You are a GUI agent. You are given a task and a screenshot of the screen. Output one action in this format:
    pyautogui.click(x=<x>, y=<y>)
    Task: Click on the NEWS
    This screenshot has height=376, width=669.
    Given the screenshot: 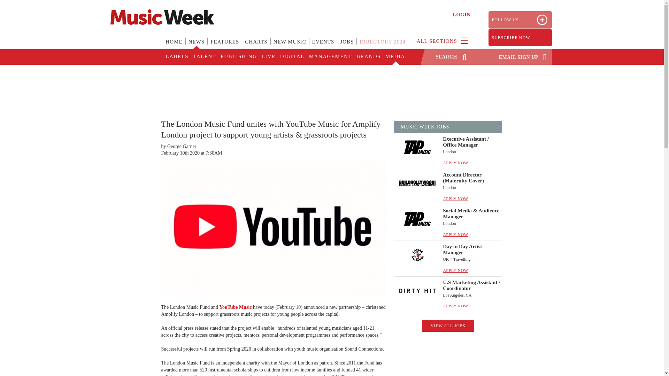 What is the action you would take?
    pyautogui.click(x=197, y=46)
    